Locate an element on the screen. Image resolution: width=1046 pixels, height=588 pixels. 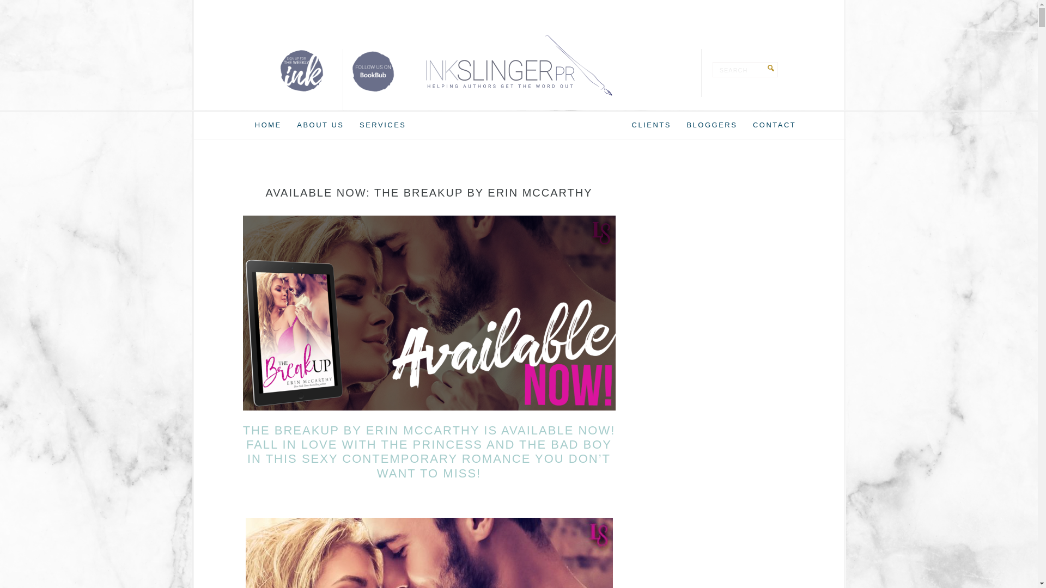
CLIENTS is located at coordinates (652, 125).